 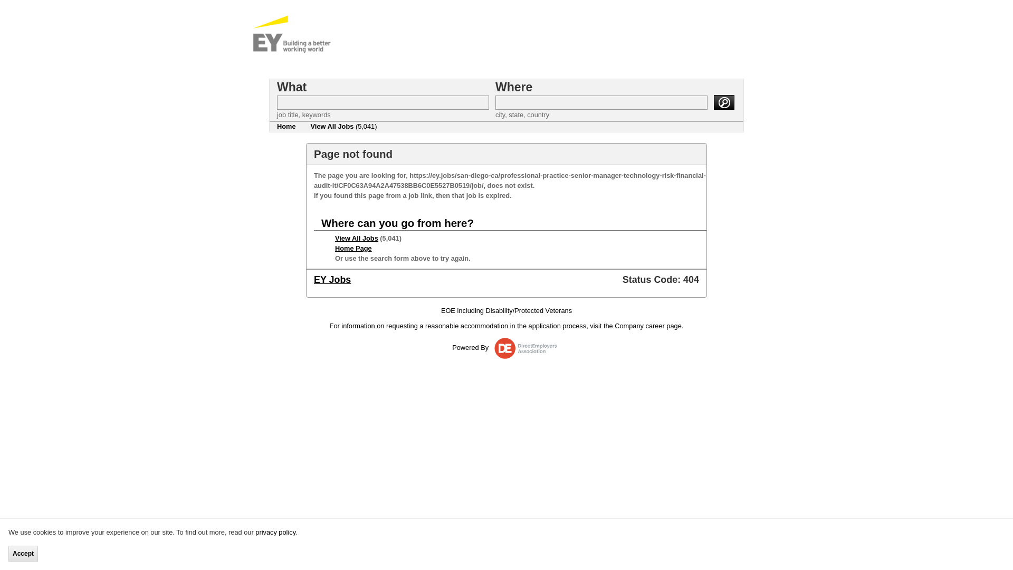 I want to click on requesting a reasonable accommodation, so click(x=447, y=326).